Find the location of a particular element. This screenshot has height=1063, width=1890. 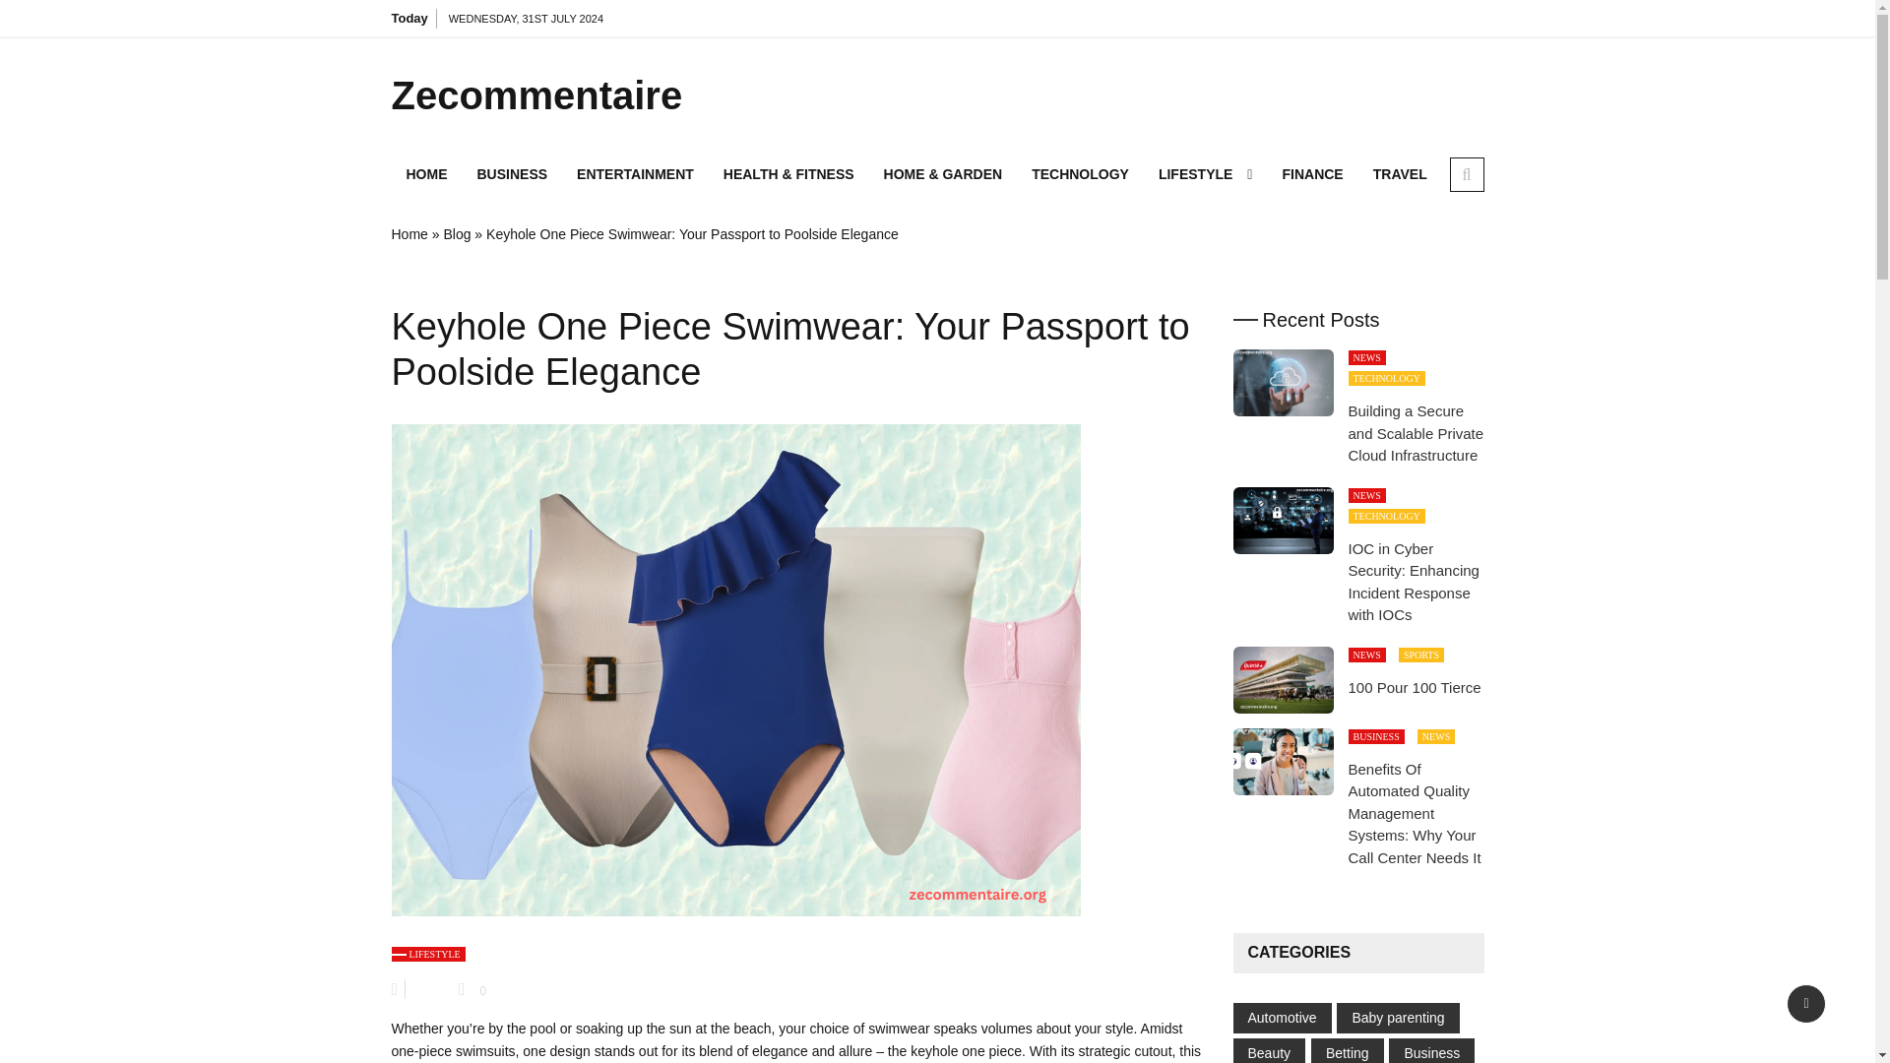

HOME is located at coordinates (427, 173).